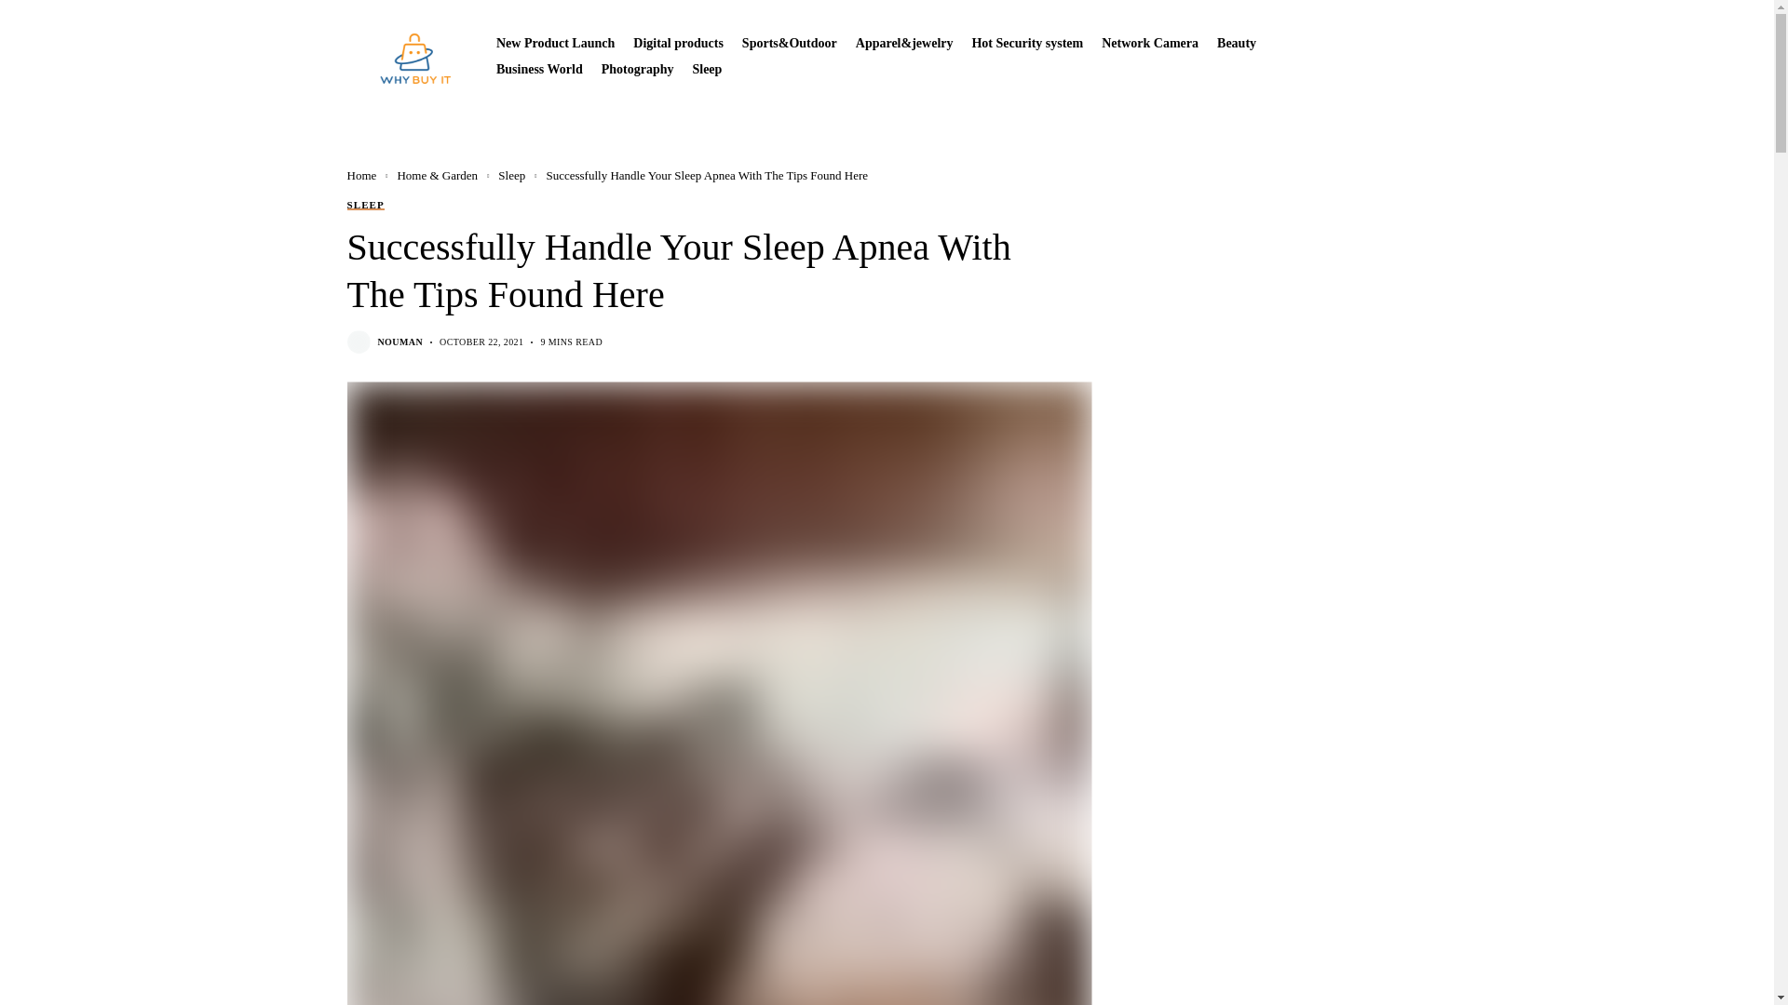 The width and height of the screenshot is (1788, 1005). I want to click on New Product Launch, so click(555, 43).